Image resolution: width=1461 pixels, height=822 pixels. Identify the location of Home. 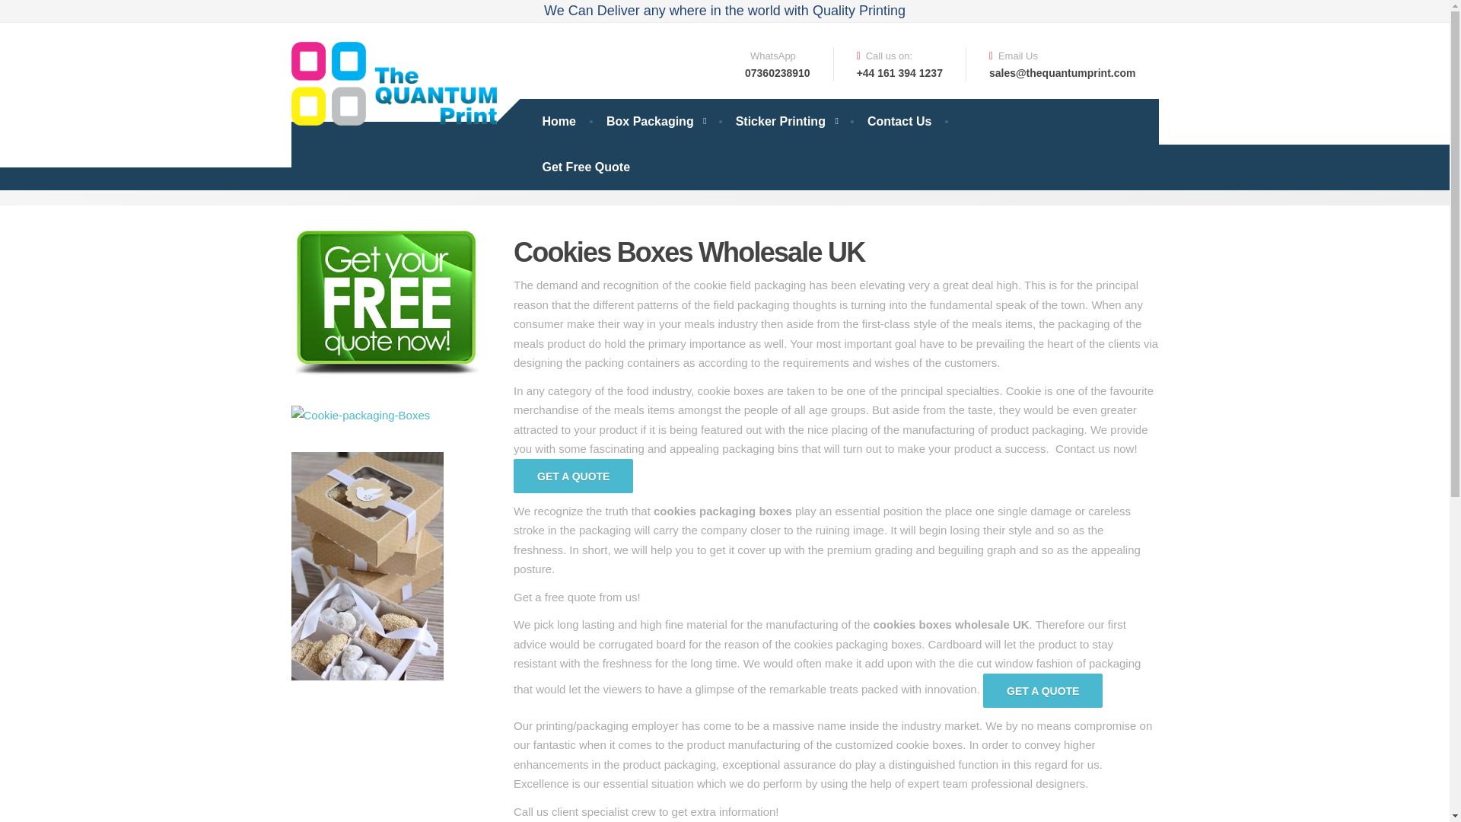
(558, 122).